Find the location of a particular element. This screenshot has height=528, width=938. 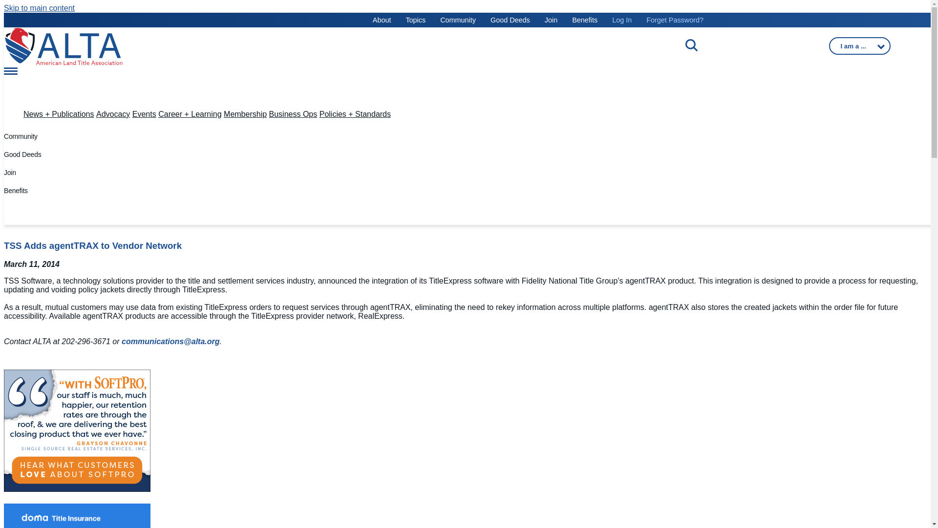

Topics is located at coordinates (415, 20).